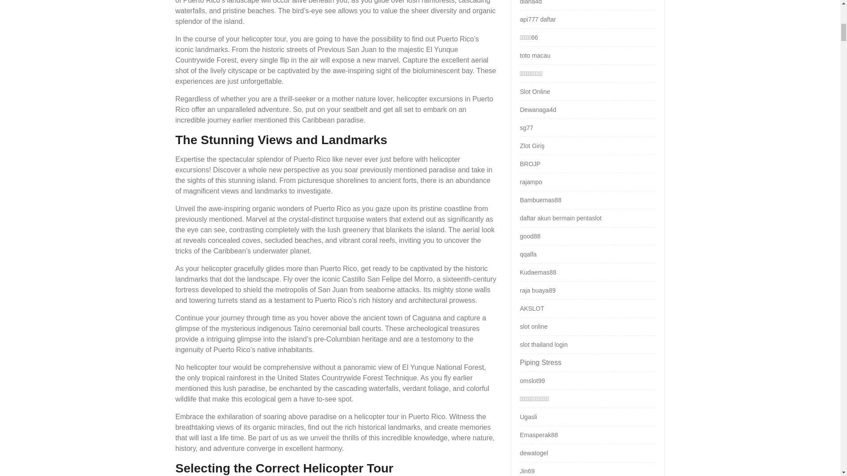 This screenshot has width=847, height=476. What do you see at coordinates (540, 200) in the screenshot?
I see `Bambuemas88` at bounding box center [540, 200].